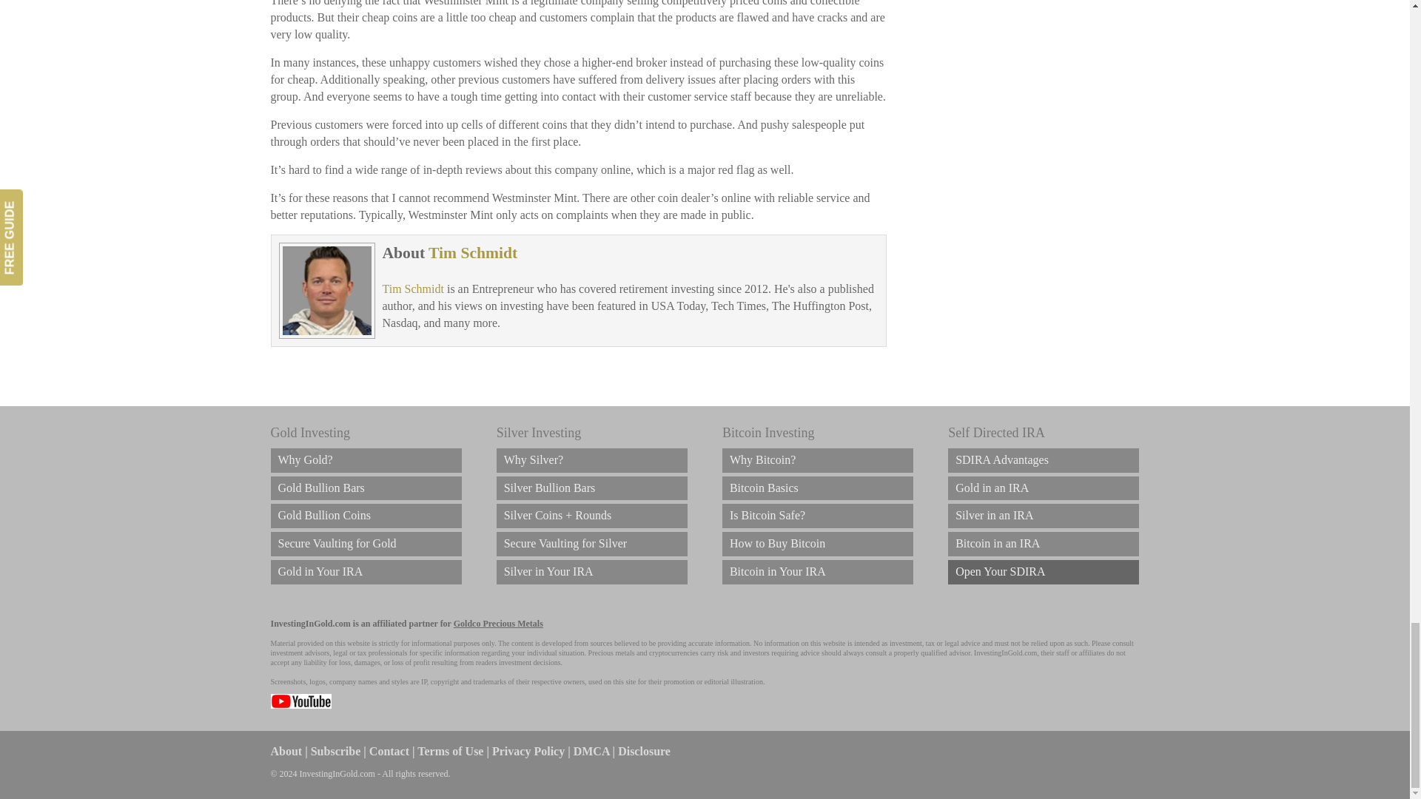 The image size is (1421, 799). Describe the element at coordinates (592, 544) in the screenshot. I see `Secure Vaulting for Silver` at that location.